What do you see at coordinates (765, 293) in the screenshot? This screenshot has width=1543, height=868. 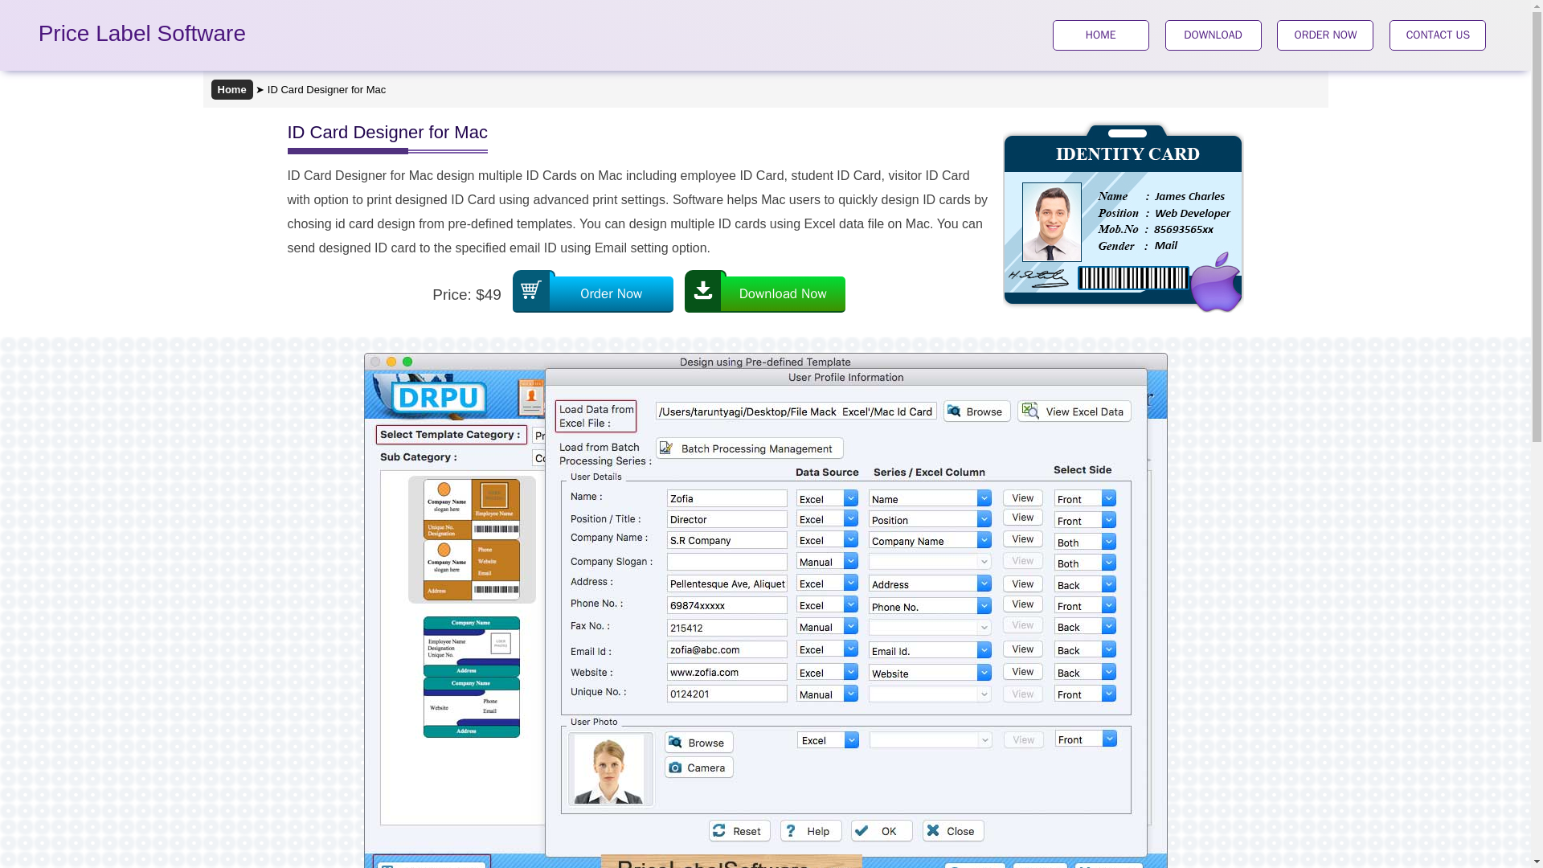 I see `Download Now` at bounding box center [765, 293].